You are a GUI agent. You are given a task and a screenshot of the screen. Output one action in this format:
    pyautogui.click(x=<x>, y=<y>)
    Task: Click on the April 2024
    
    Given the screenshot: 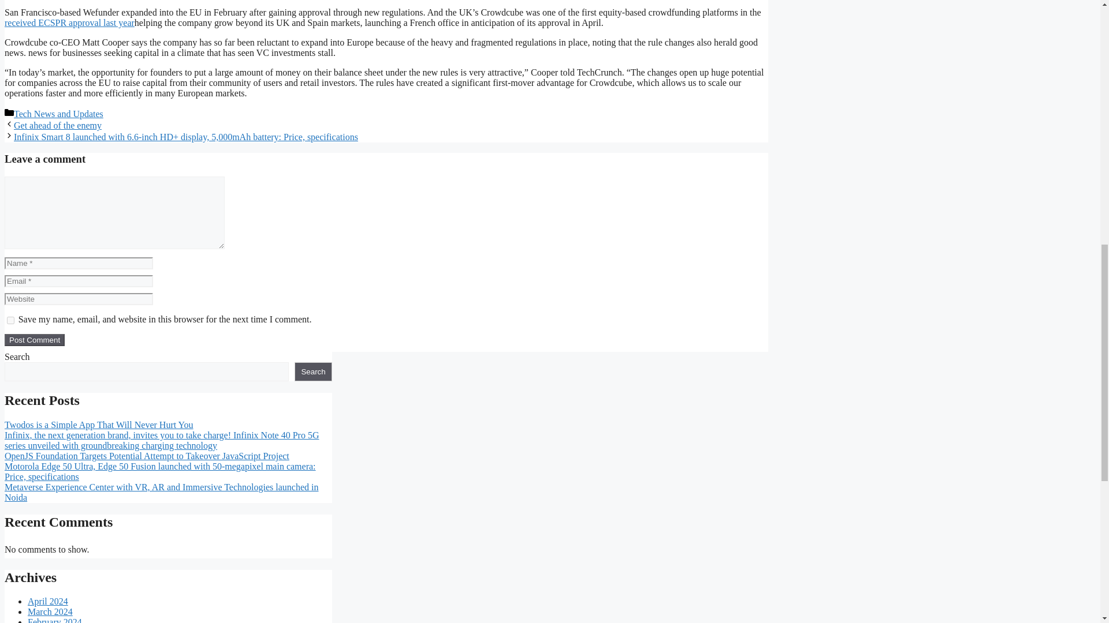 What is the action you would take?
    pyautogui.click(x=47, y=601)
    